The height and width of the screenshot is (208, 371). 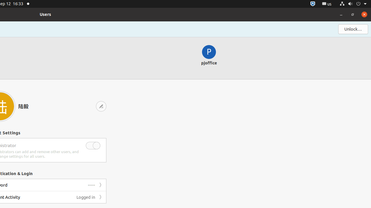 What do you see at coordinates (39, 106) in the screenshot?
I see `陆毅` at bounding box center [39, 106].